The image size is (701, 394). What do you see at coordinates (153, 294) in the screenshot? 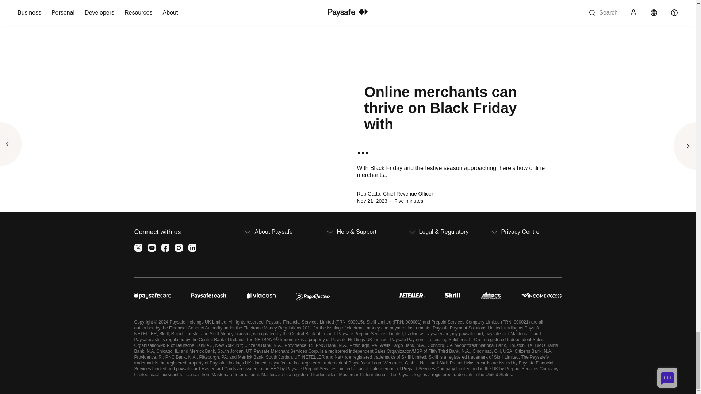
I see `Paysafecard` at bounding box center [153, 294].